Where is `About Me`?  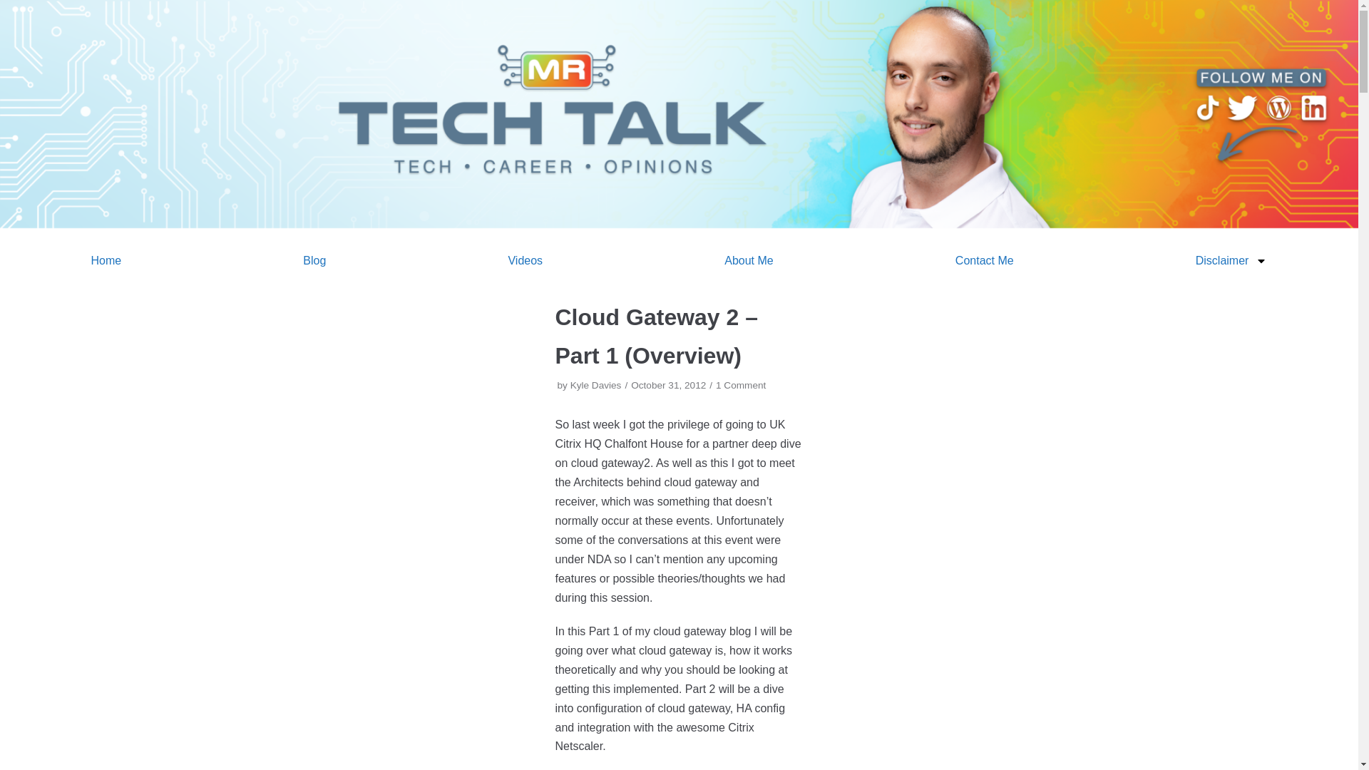
About Me is located at coordinates (749, 261).